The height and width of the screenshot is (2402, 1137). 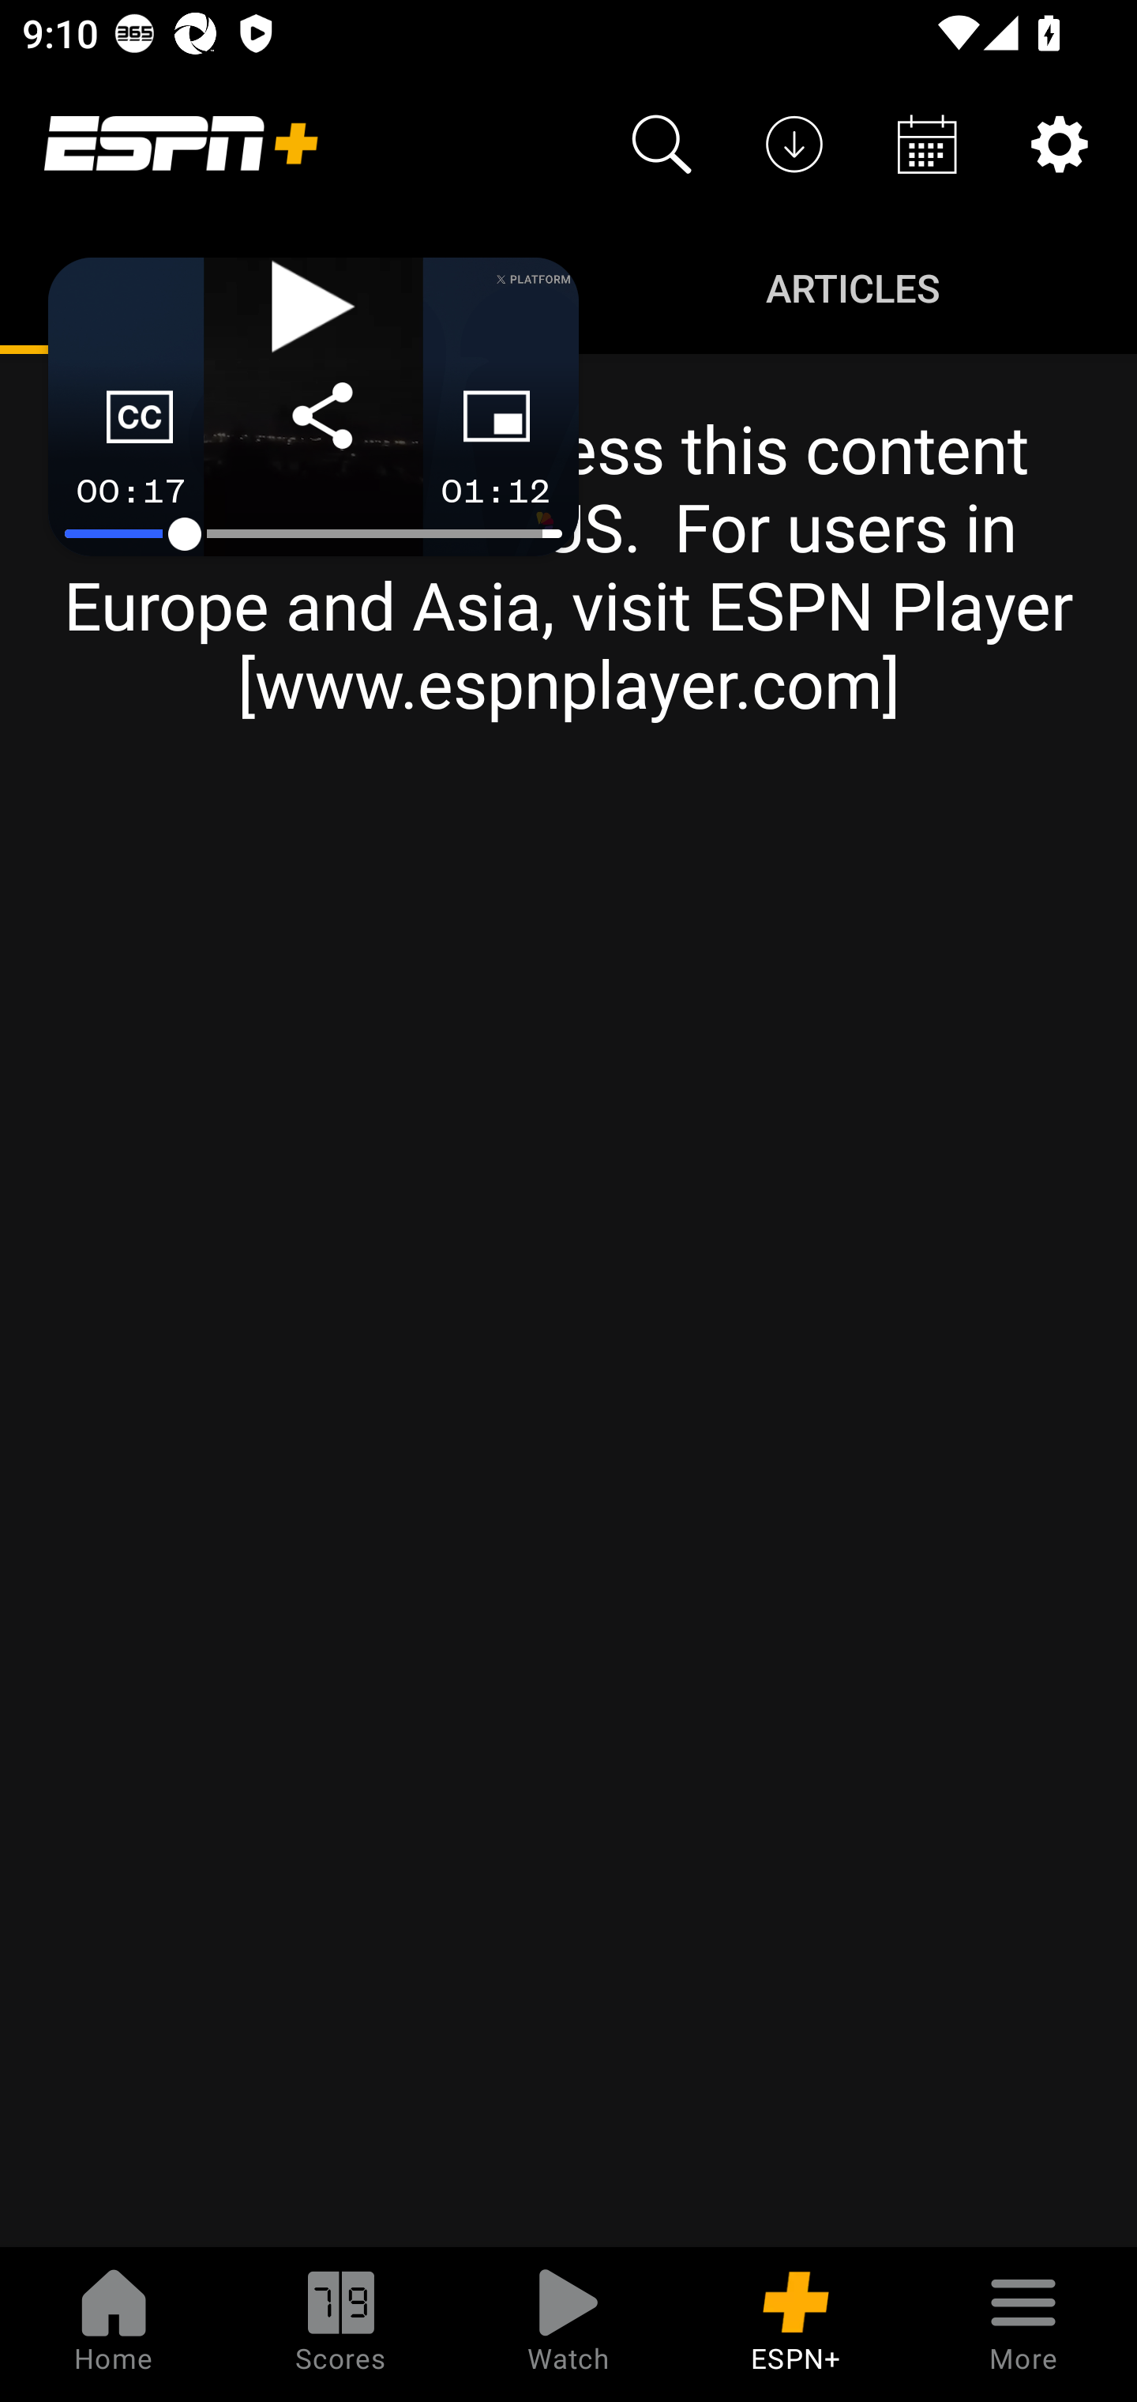 What do you see at coordinates (794, 144) in the screenshot?
I see `Downloads` at bounding box center [794, 144].